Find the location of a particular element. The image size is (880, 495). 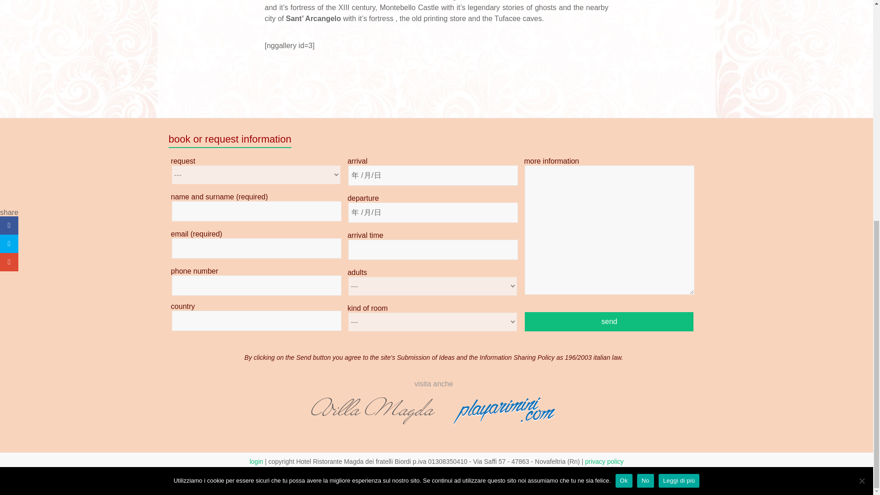

Cell. 338 2652879 is located at coordinates (332, 469).